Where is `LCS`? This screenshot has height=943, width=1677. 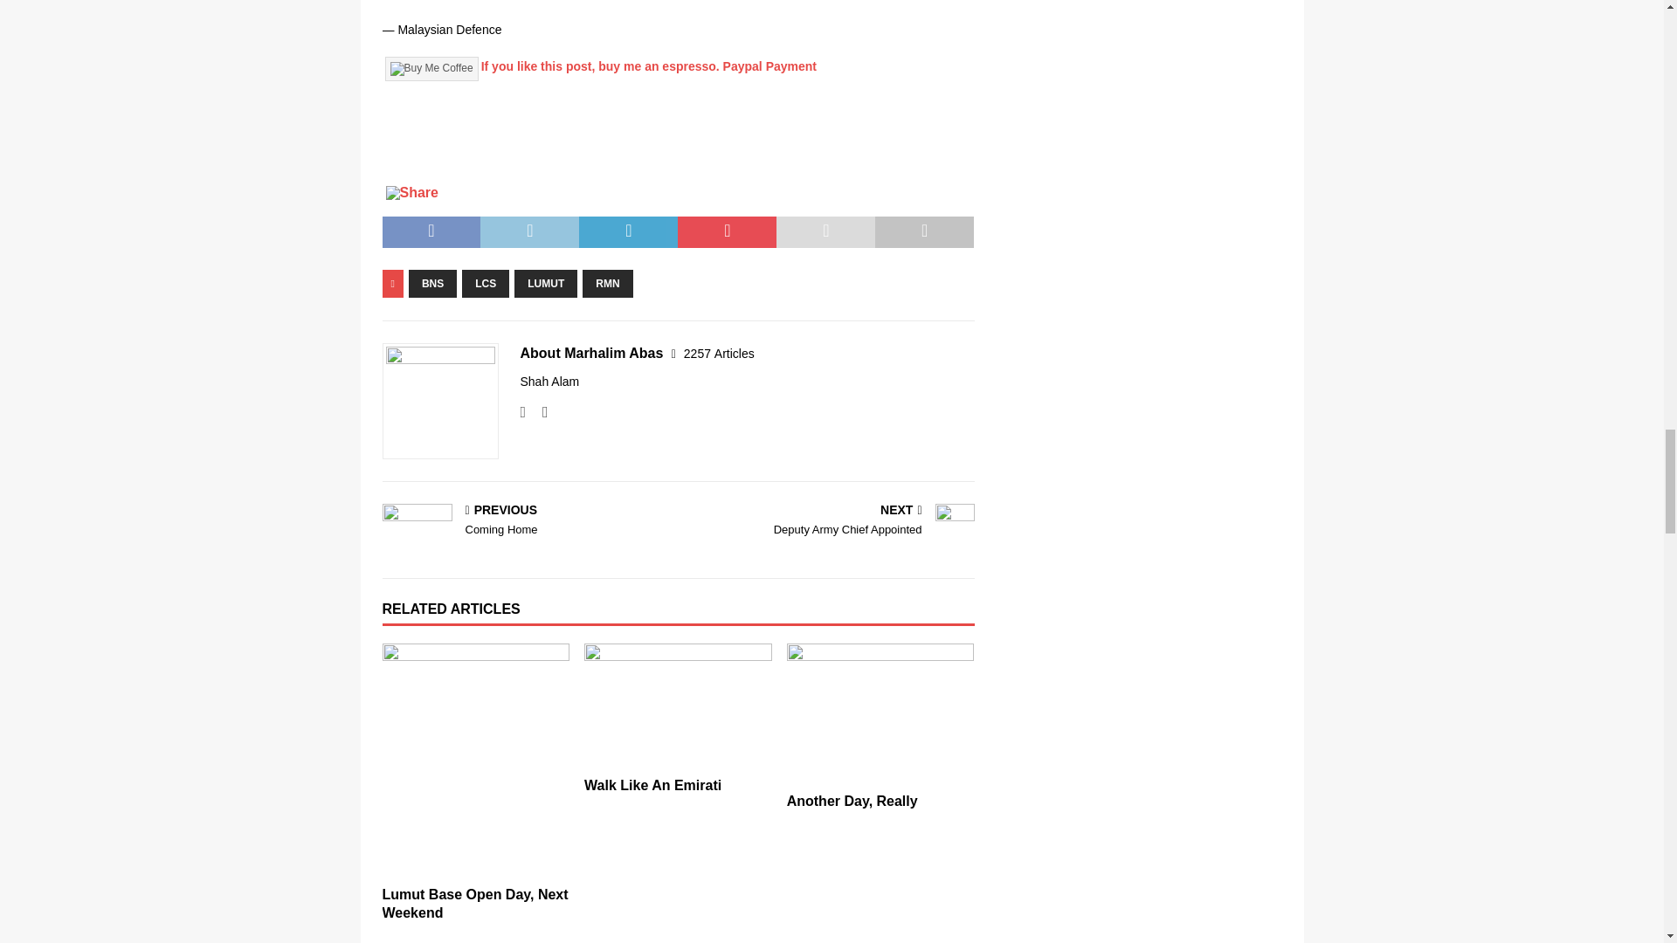 LCS is located at coordinates (527, 520).